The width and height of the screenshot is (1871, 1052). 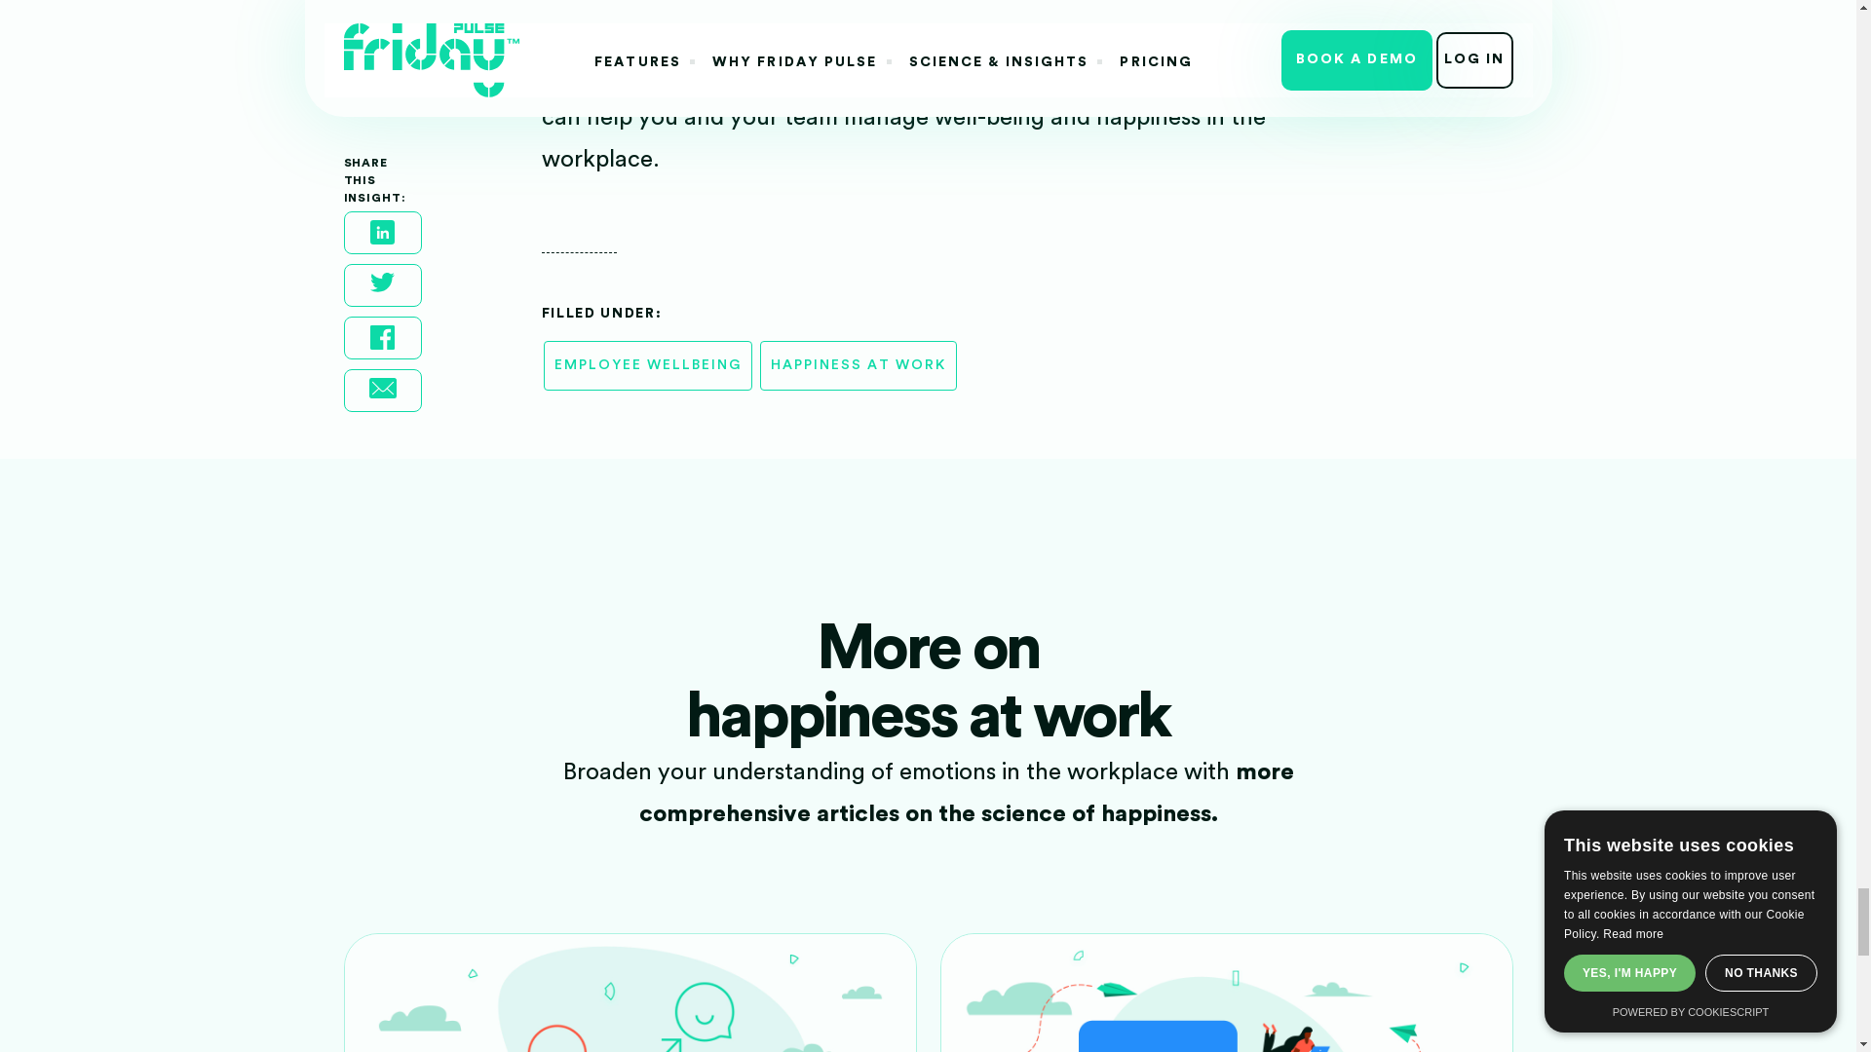 What do you see at coordinates (858, 364) in the screenshot?
I see `HAPPINESS AT WORK` at bounding box center [858, 364].